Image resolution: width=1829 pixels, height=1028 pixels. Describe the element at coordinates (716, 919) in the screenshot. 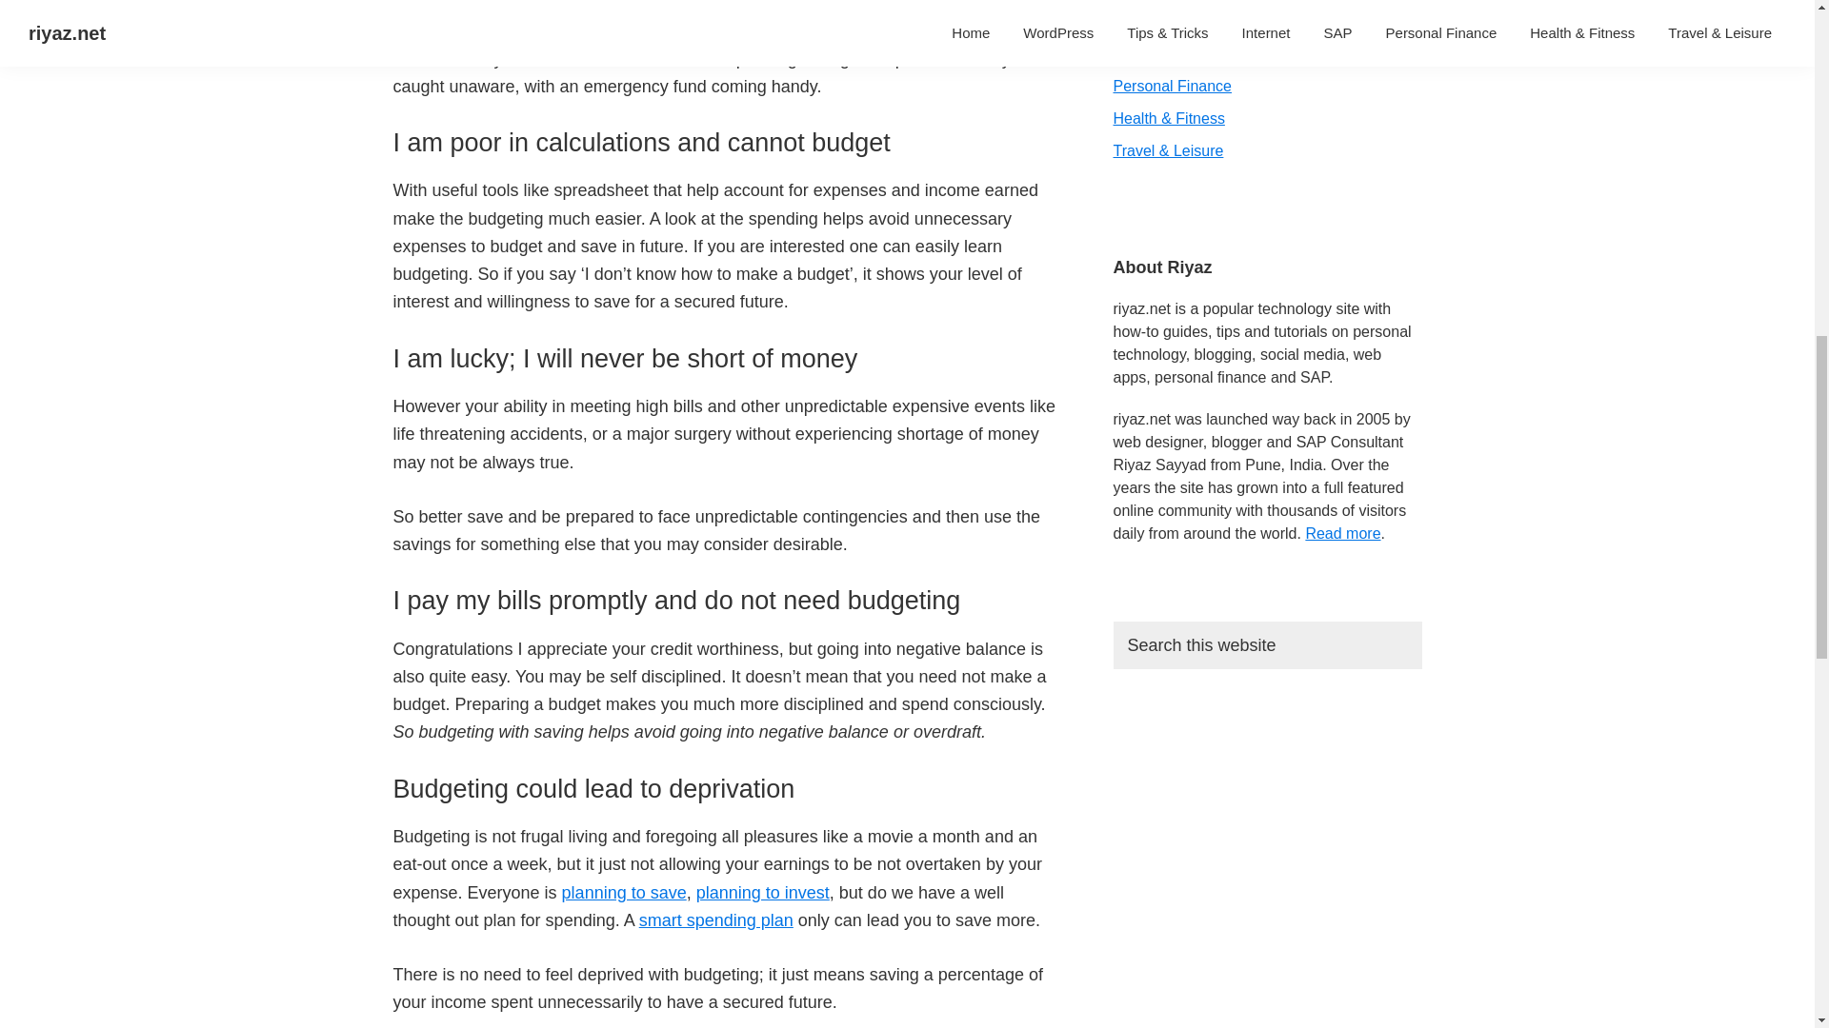

I see `How to Save More Money by Spending Smarter` at that location.